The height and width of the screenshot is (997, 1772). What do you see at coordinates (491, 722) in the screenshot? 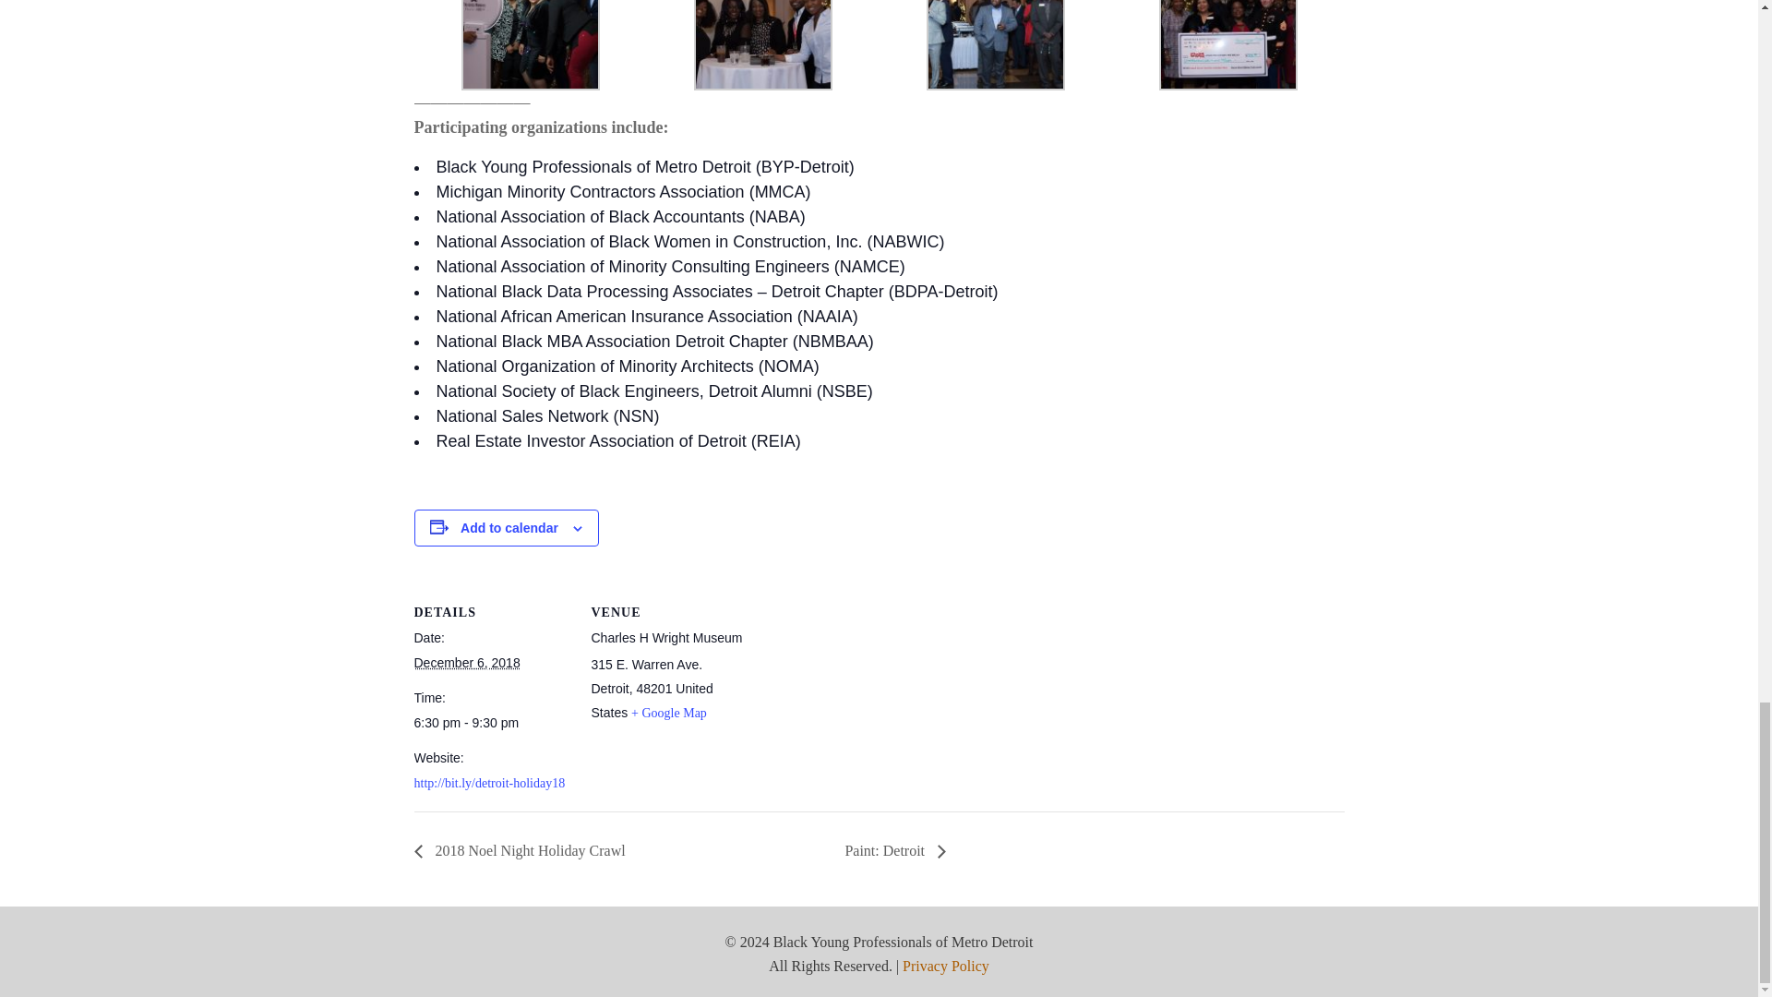
I see `2018-12-06` at bounding box center [491, 722].